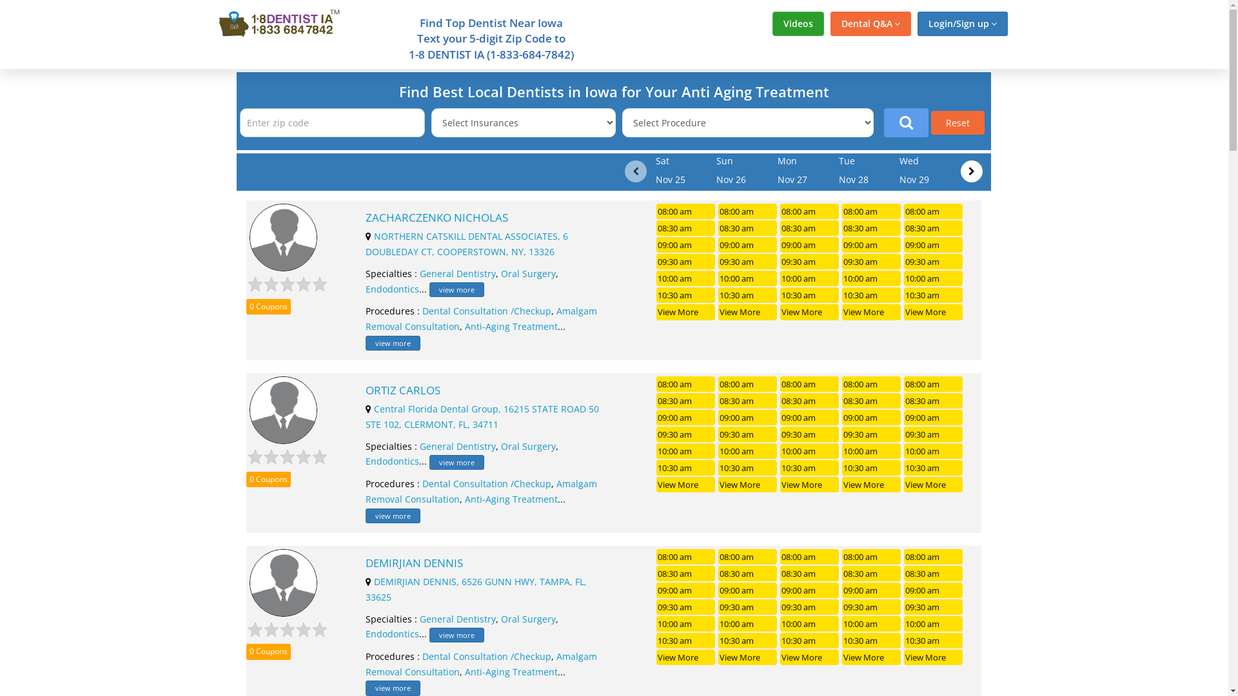 Image resolution: width=1238 pixels, height=696 pixels. I want to click on 08:30 am, so click(872, 574).